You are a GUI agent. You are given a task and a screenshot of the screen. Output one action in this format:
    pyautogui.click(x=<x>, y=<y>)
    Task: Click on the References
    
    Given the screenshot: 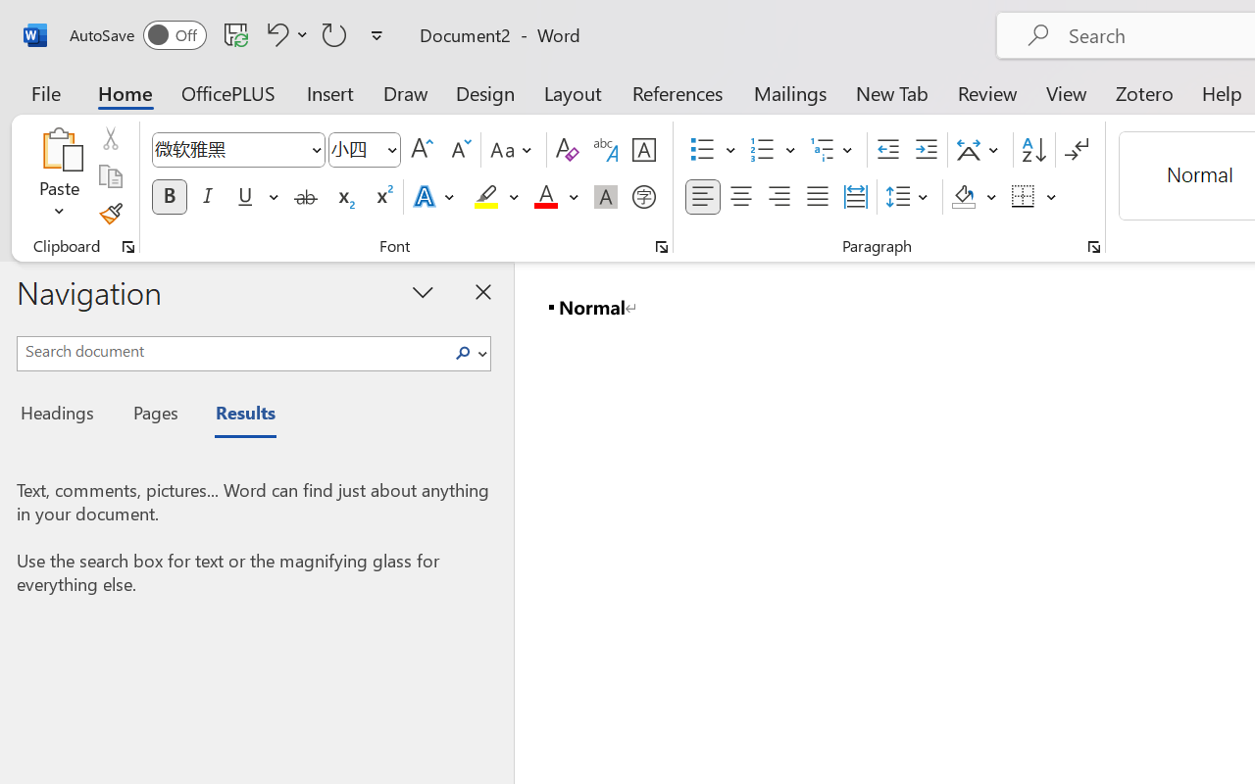 What is the action you would take?
    pyautogui.click(x=677, y=92)
    